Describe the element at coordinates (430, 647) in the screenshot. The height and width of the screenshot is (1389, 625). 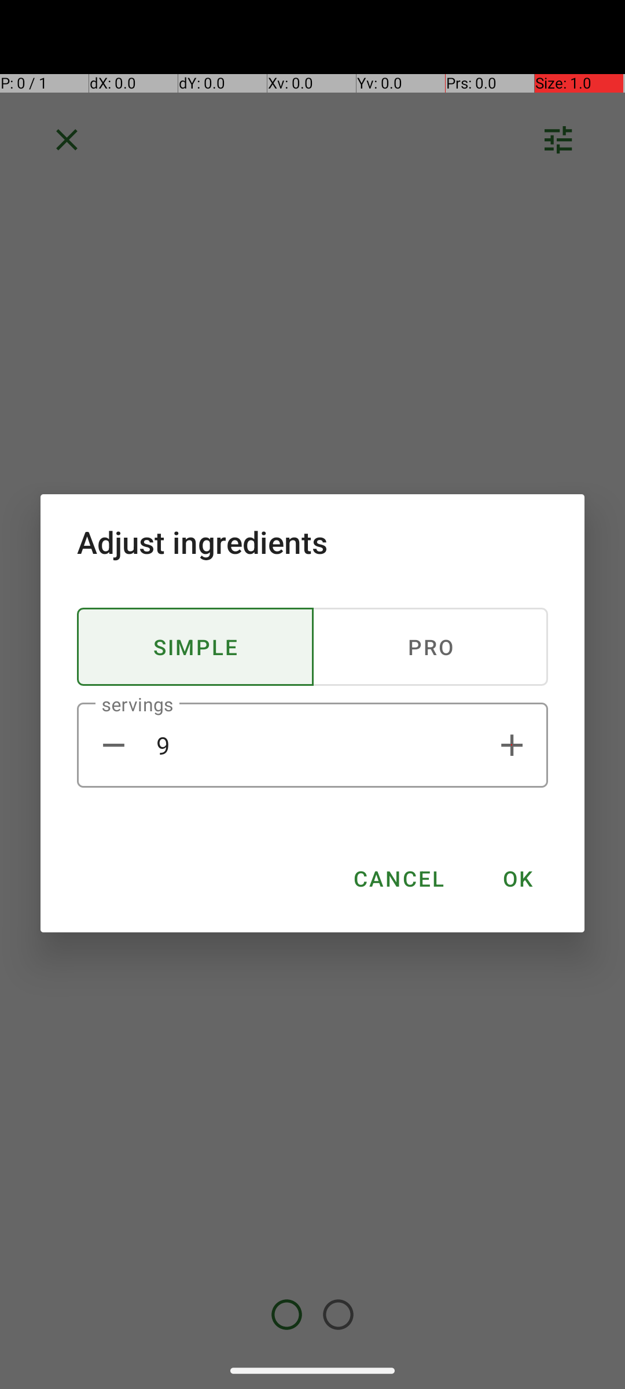
I see `PRO` at that location.